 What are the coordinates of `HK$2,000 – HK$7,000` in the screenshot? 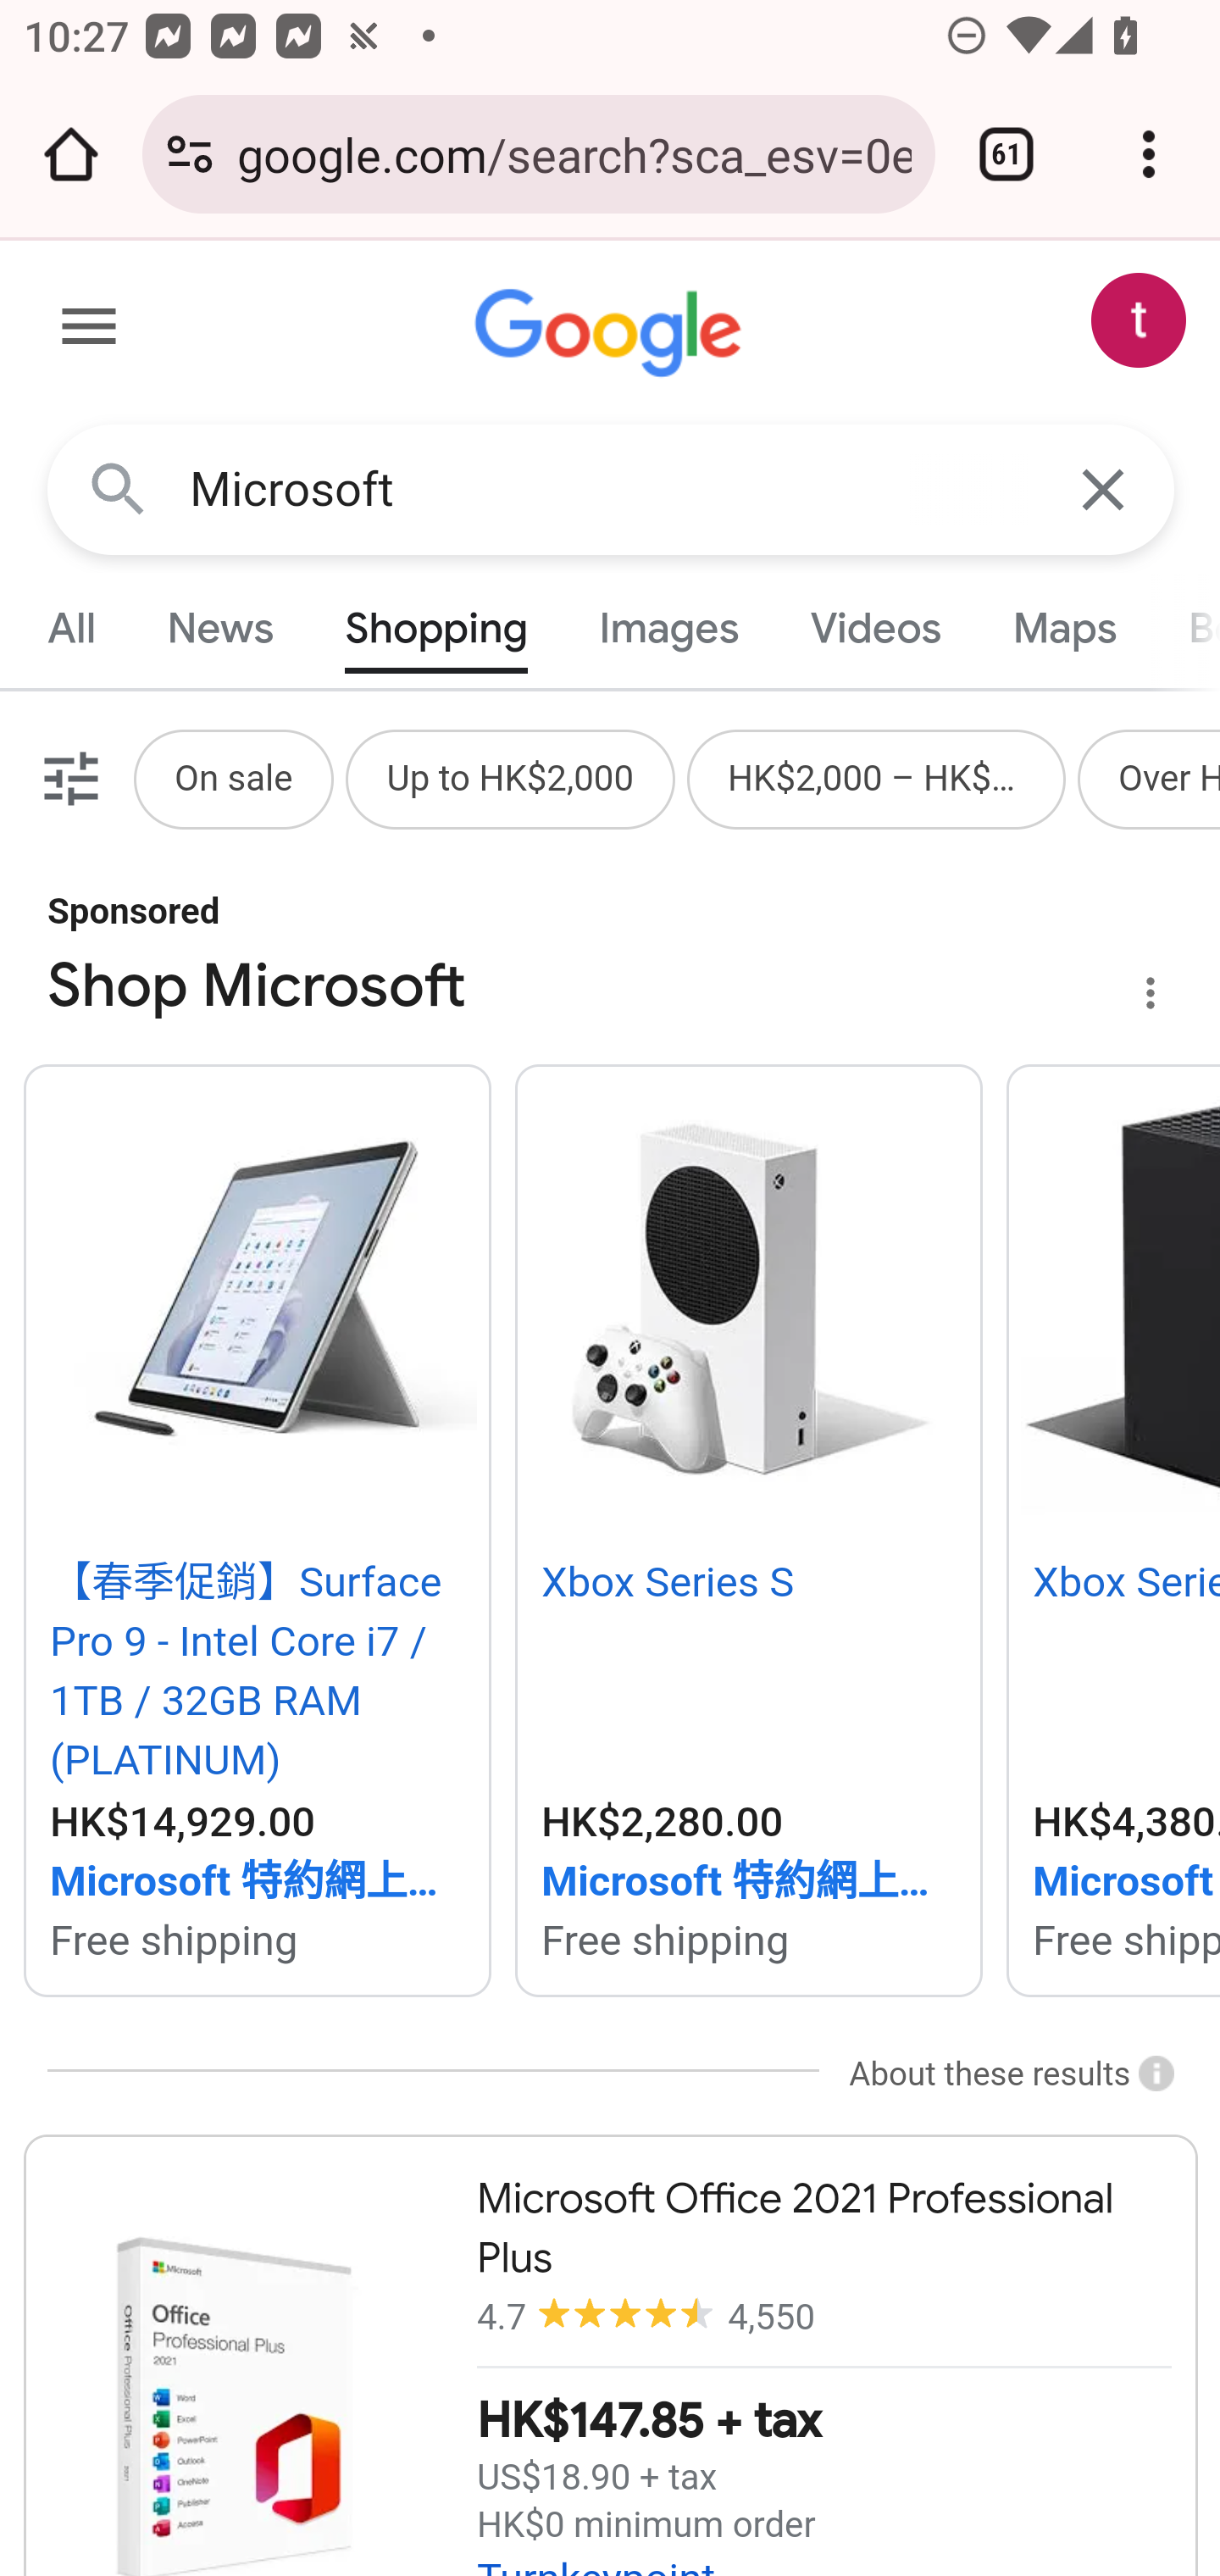 It's located at (876, 778).